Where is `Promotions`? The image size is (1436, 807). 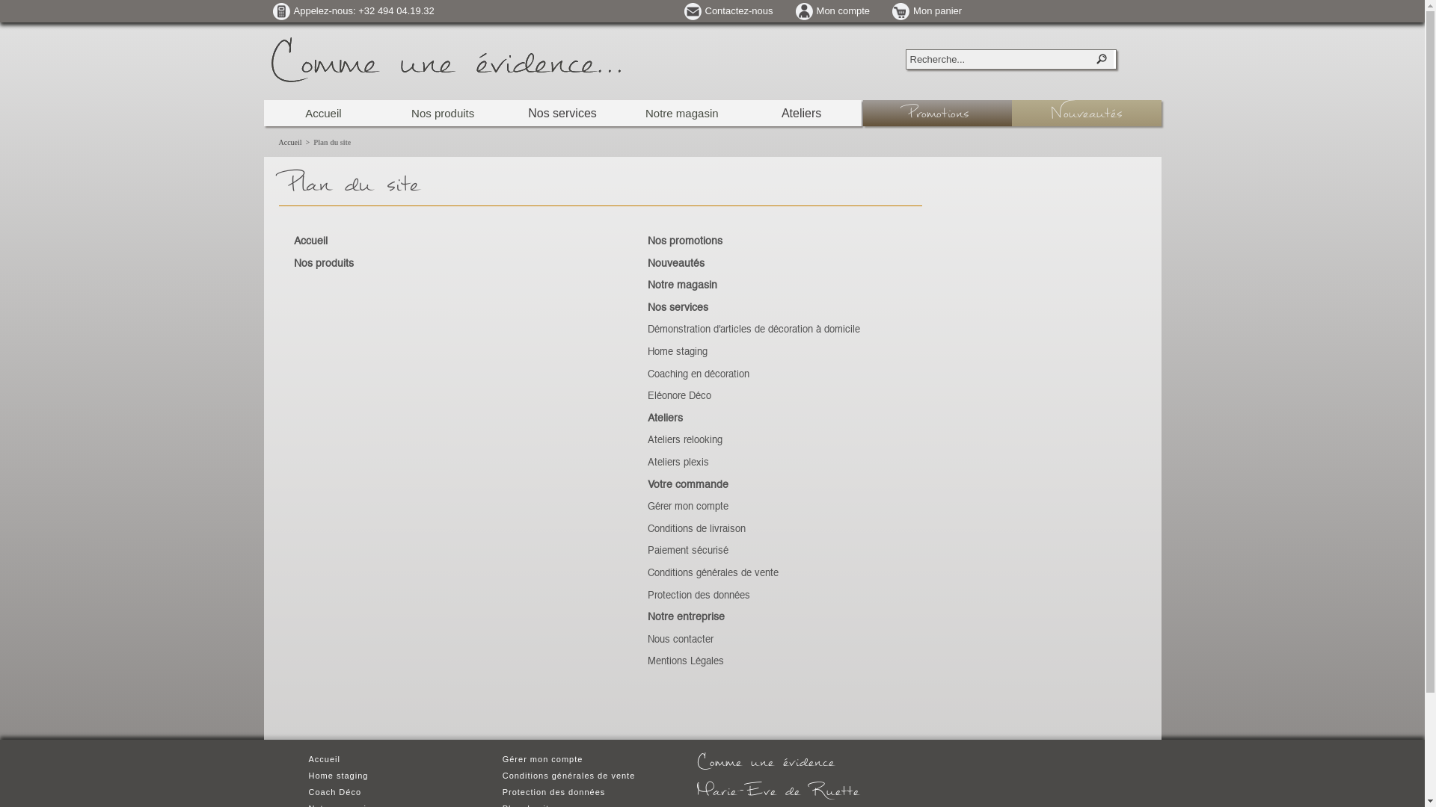
Promotions is located at coordinates (938, 114).